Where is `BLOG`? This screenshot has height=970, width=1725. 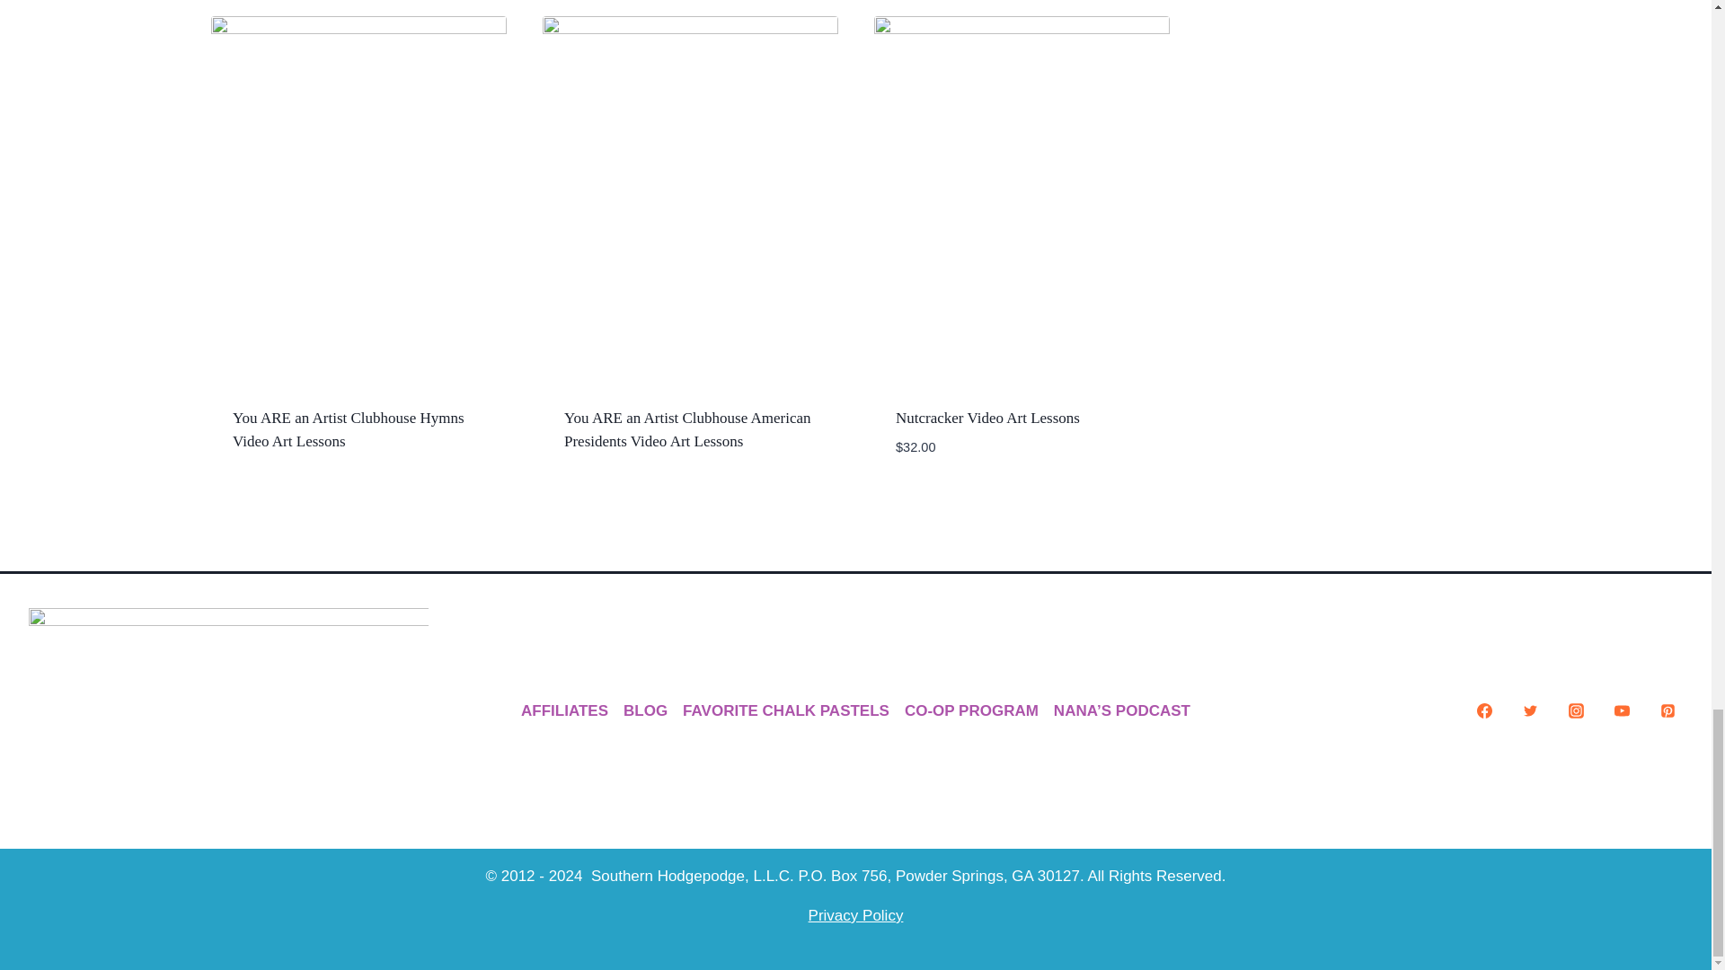
BLOG is located at coordinates (645, 711).